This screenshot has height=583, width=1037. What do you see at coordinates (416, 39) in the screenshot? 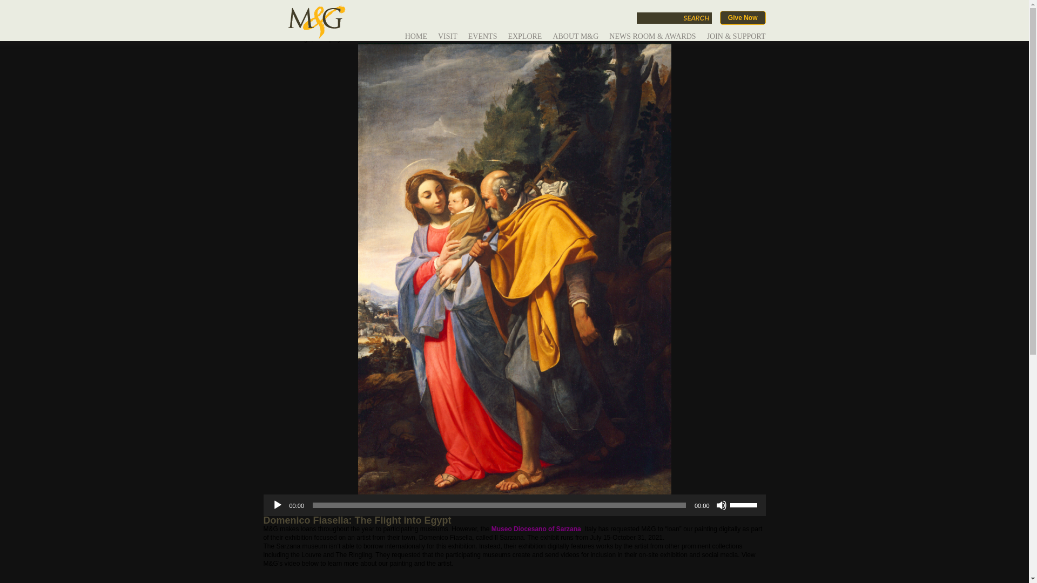
I see `HOME` at bounding box center [416, 39].